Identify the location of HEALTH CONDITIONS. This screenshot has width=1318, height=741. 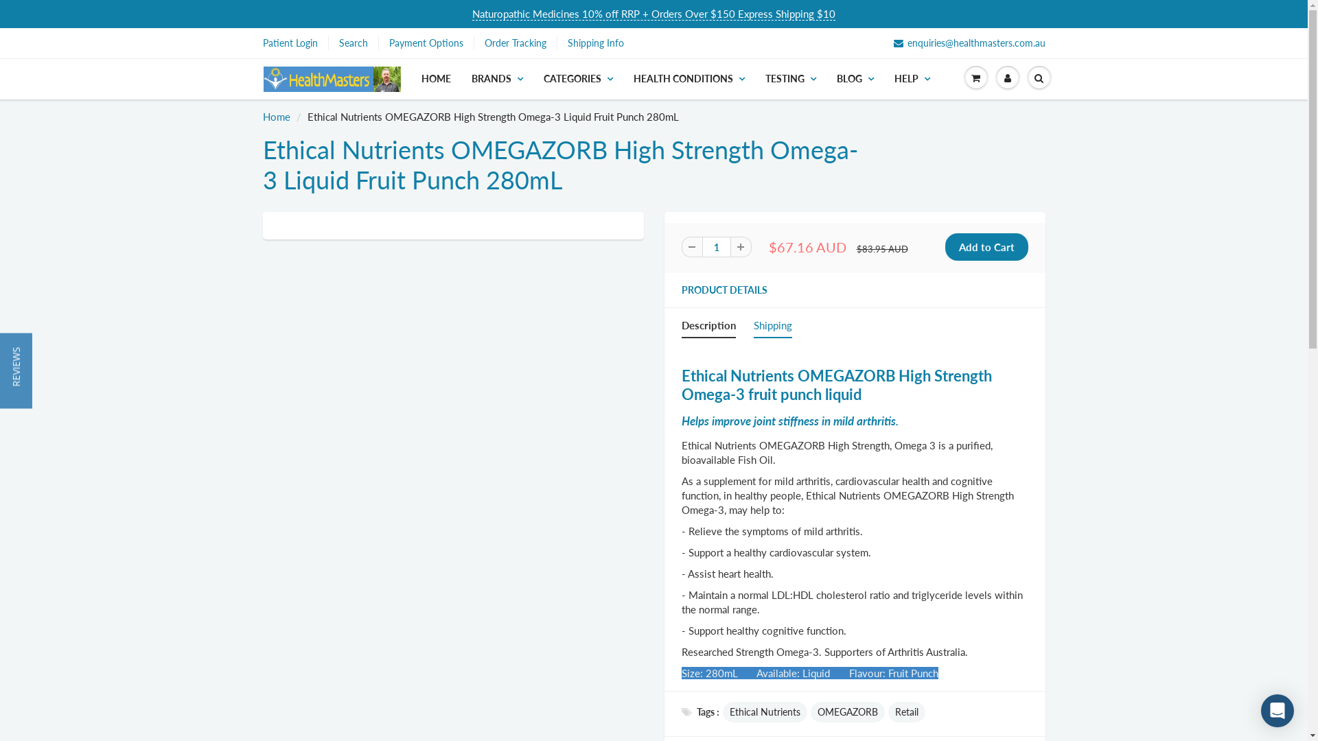
(689, 79).